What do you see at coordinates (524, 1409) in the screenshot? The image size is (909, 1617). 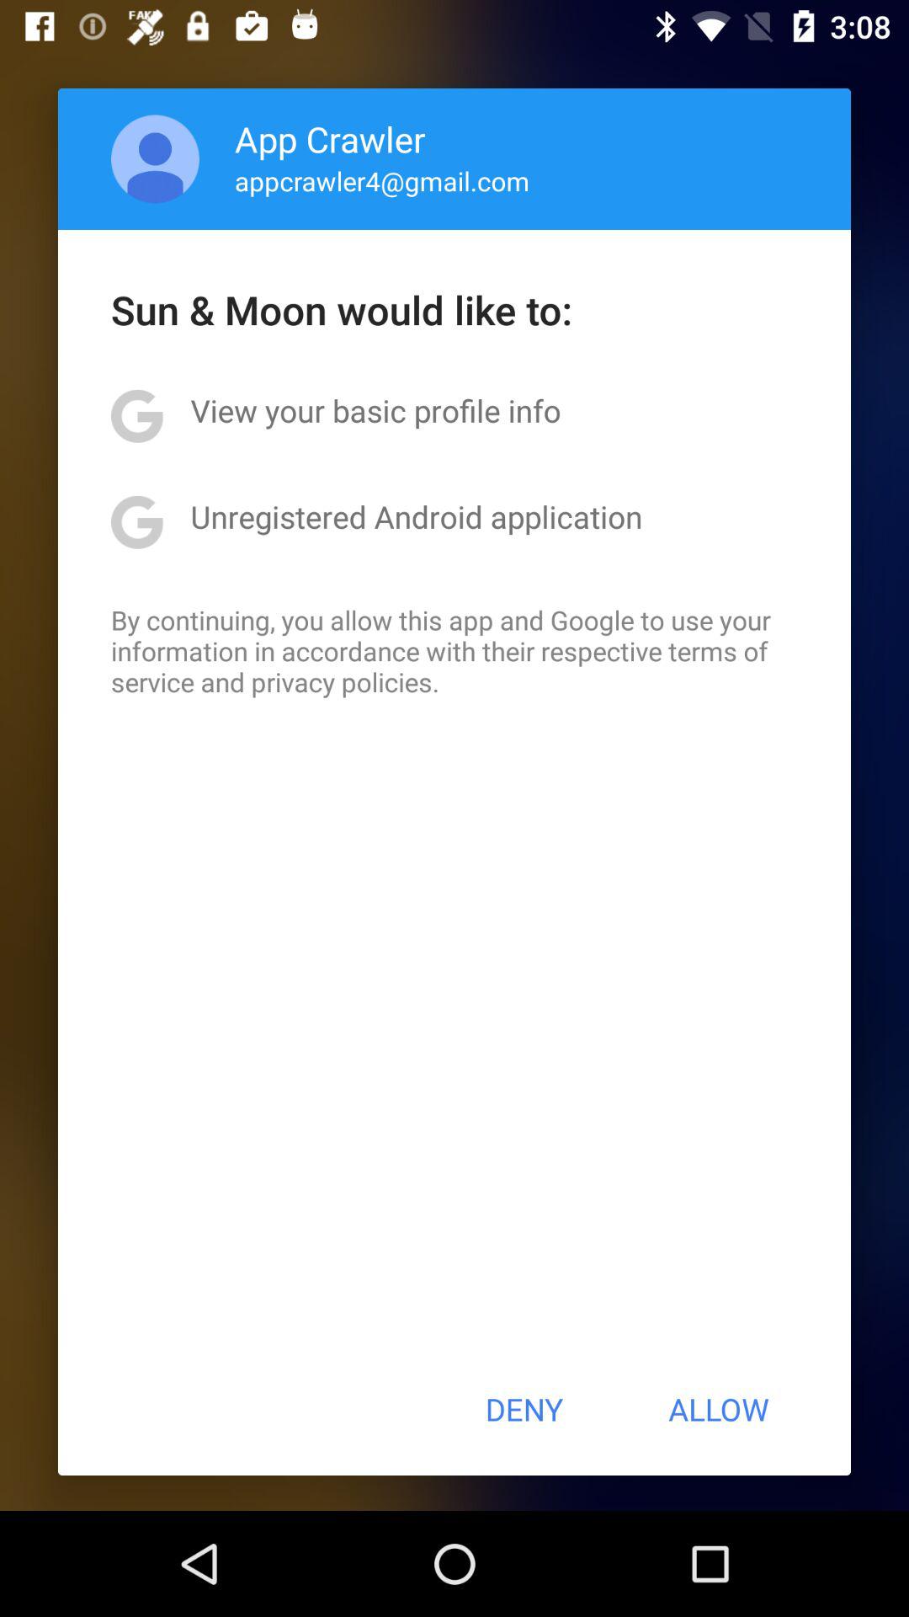 I see `launch deny button` at bounding box center [524, 1409].